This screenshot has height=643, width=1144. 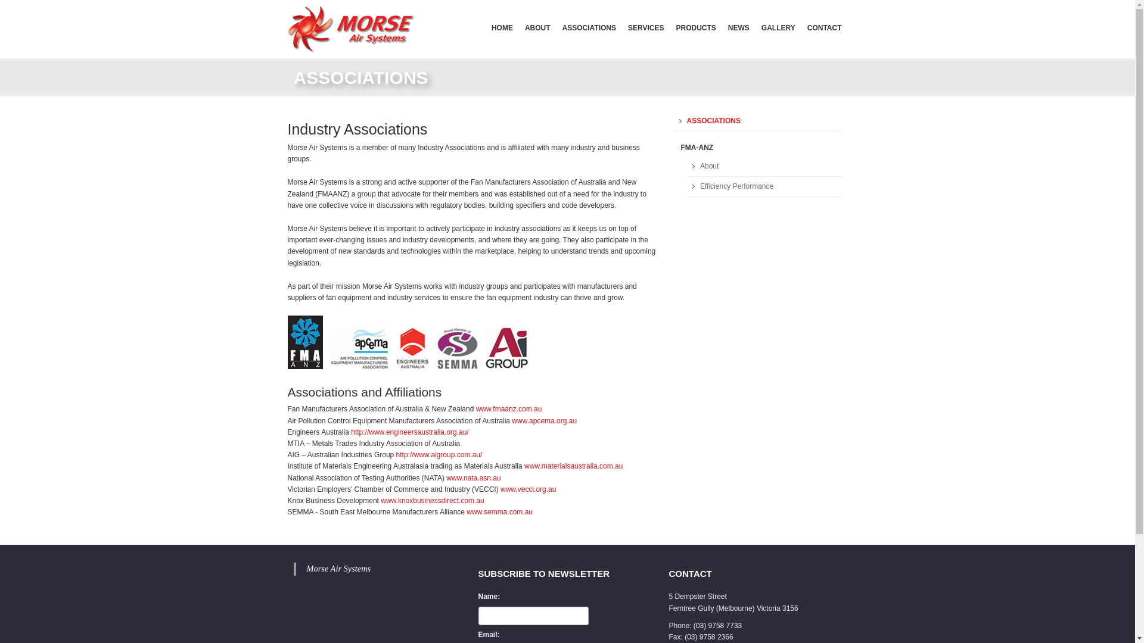 What do you see at coordinates (696, 27) in the screenshot?
I see `PRODUCTS` at bounding box center [696, 27].